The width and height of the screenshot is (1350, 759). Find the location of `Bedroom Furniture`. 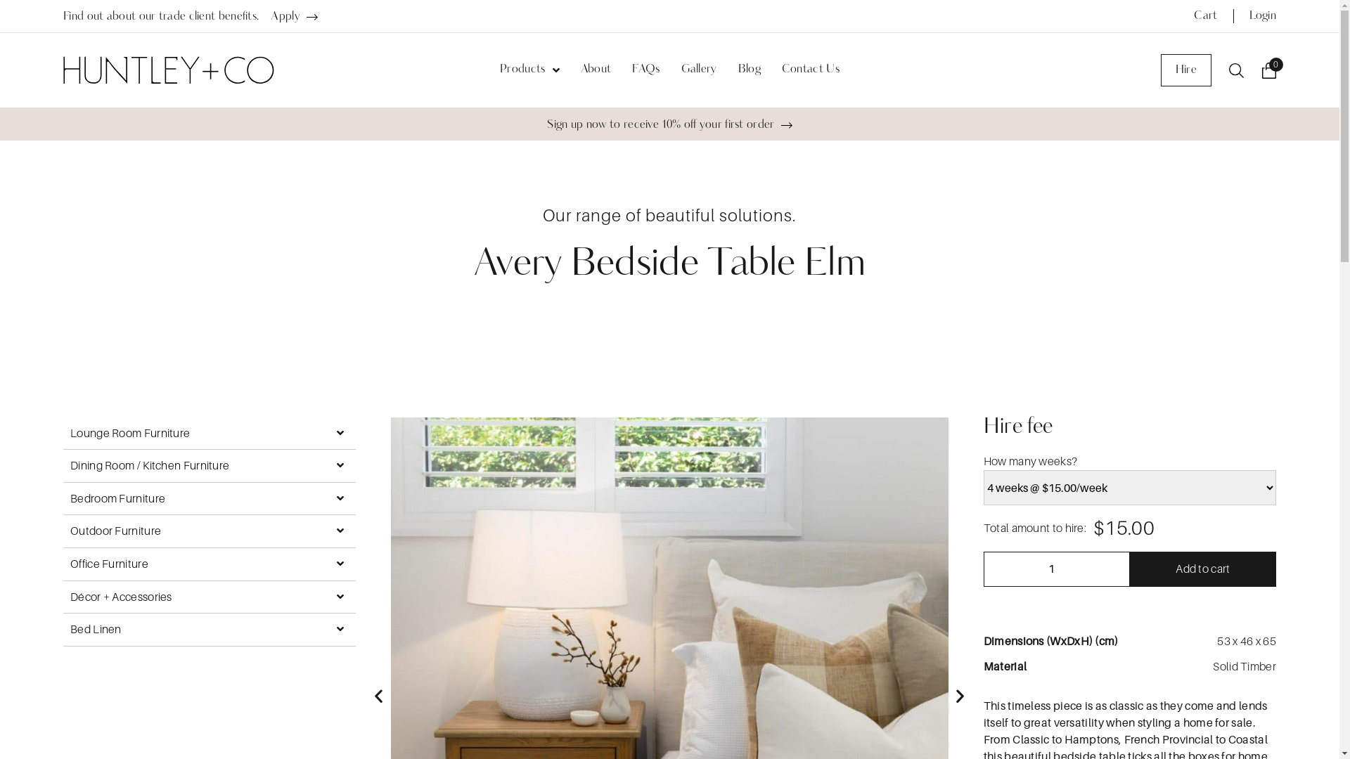

Bedroom Furniture is located at coordinates (210, 499).